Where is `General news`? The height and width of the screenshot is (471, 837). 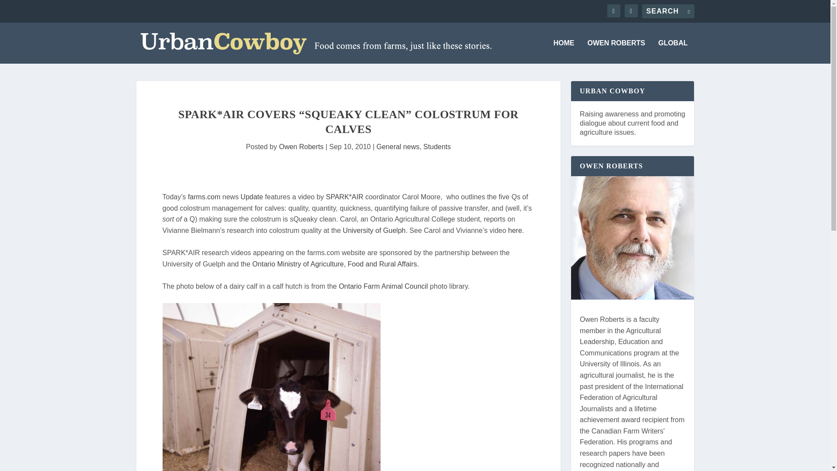
General news is located at coordinates (398, 147).